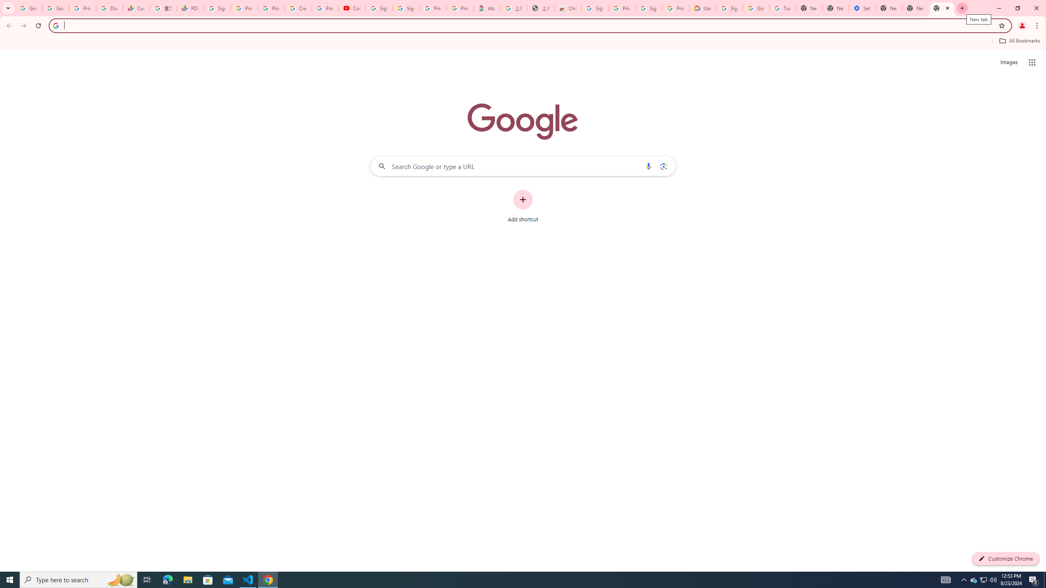 The image size is (1046, 588). Describe the element at coordinates (523, 166) in the screenshot. I see `Search Google or type a URL` at that location.